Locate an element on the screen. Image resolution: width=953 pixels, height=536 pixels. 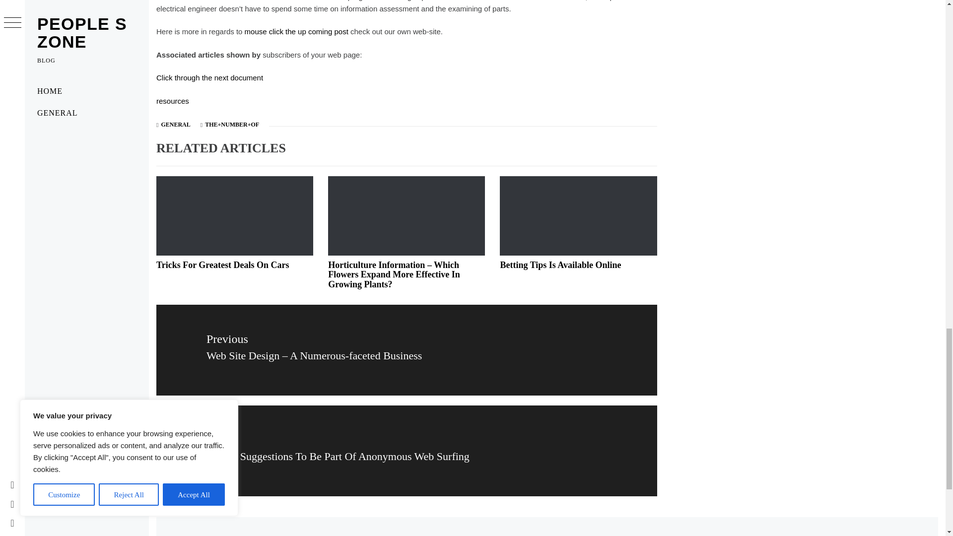
resources is located at coordinates (172, 101).